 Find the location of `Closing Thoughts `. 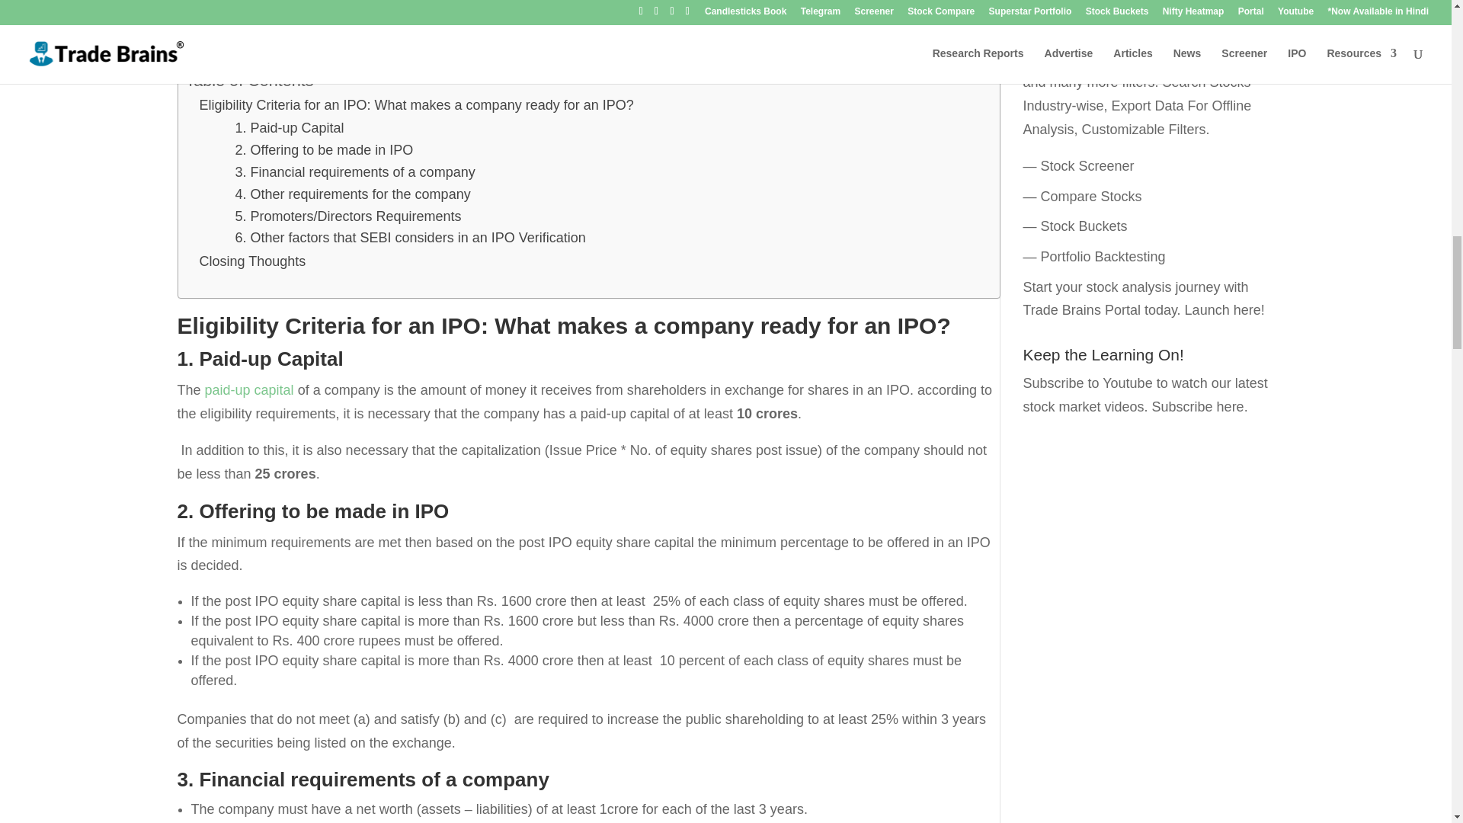

Closing Thoughts  is located at coordinates (252, 261).